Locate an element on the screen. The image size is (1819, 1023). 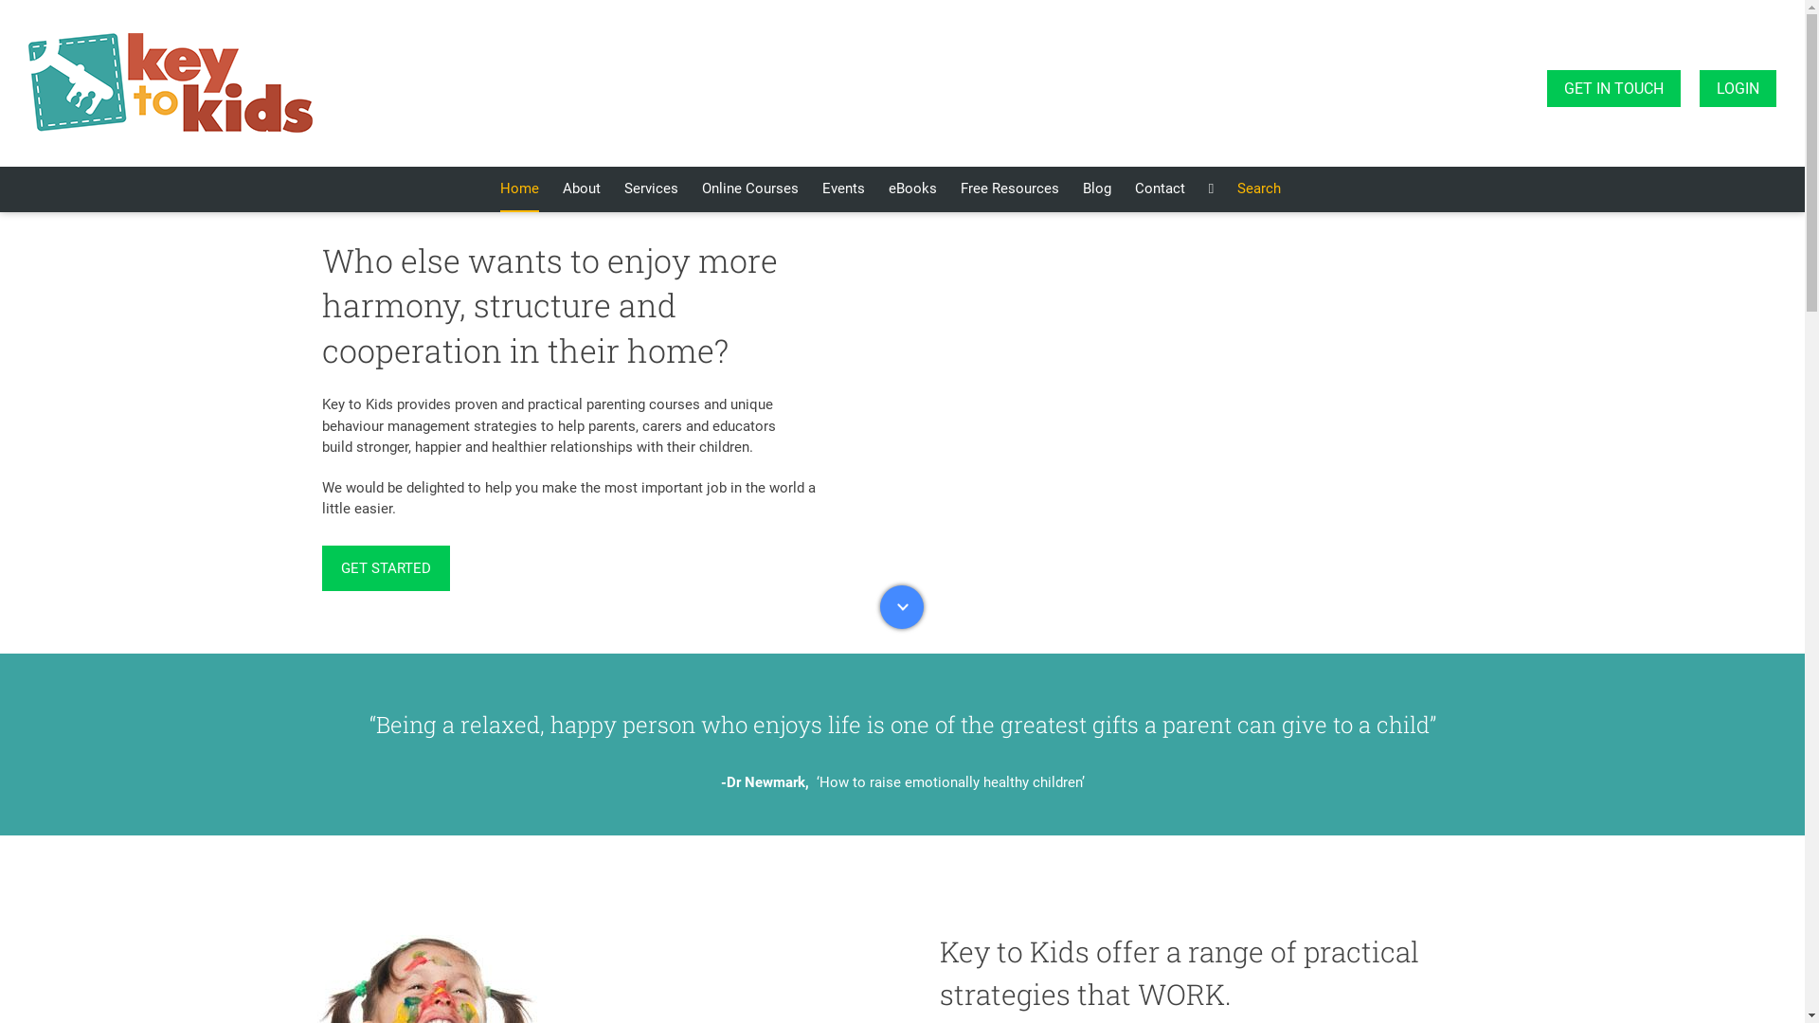
Events is located at coordinates (843, 189).